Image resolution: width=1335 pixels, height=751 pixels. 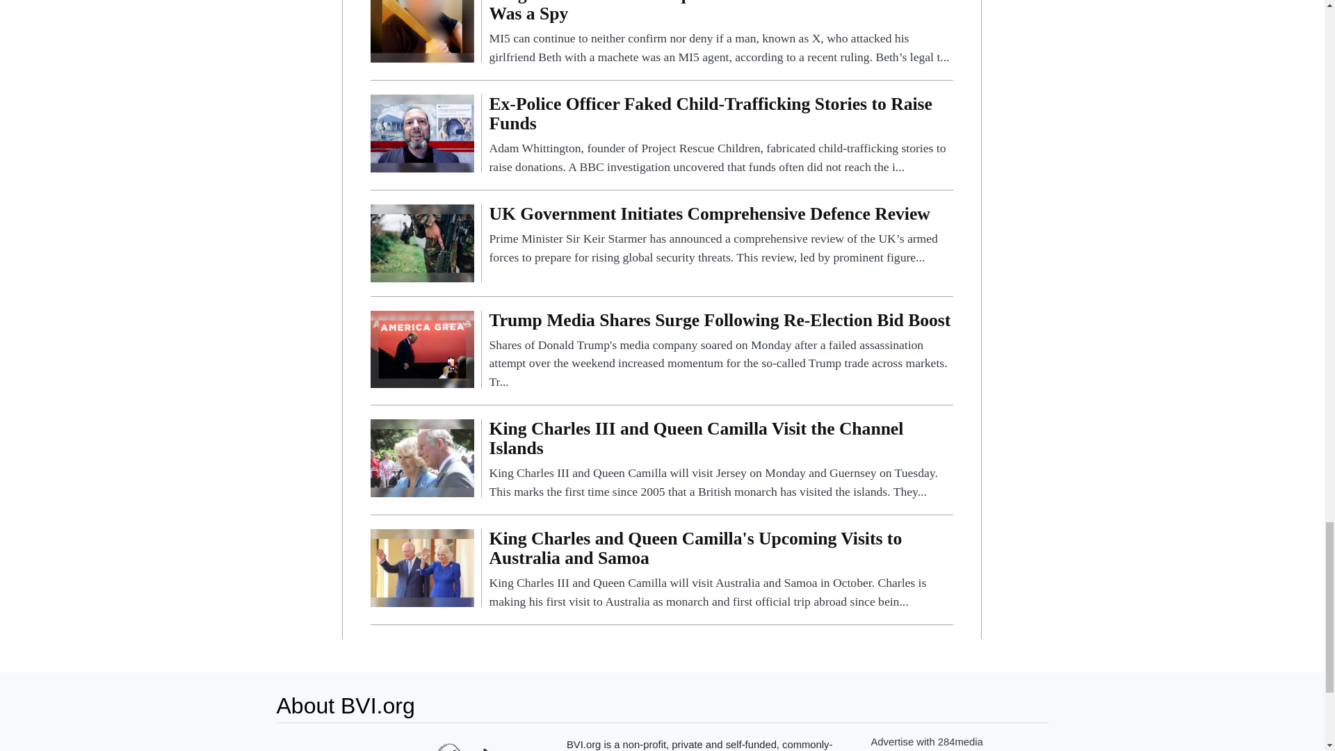 I want to click on Trump Media Shares Surge Following Re-Election Bid Boost, so click(x=422, y=348).